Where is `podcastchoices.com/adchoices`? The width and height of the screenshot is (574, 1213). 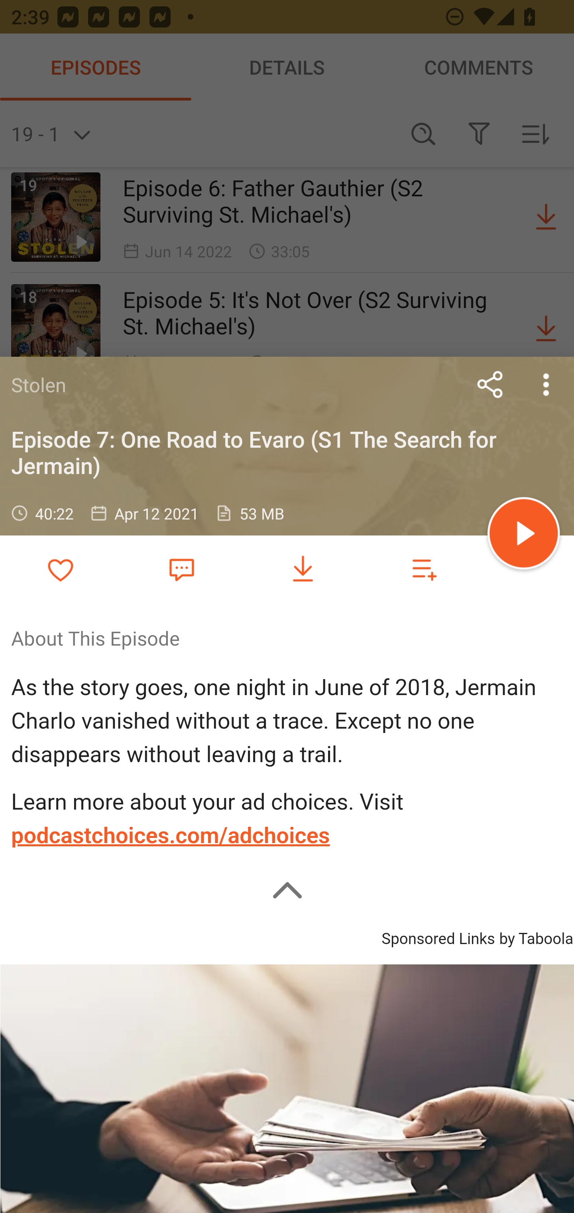 podcastchoices.com/adchoices is located at coordinates (171, 835).